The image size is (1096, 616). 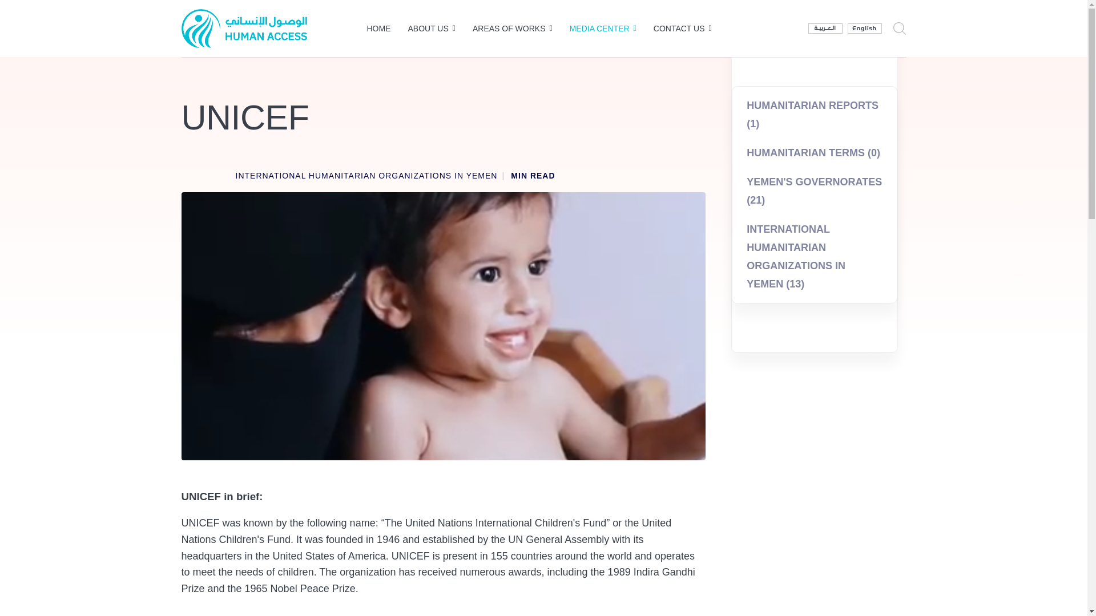 I want to click on ABOUT US, so click(x=432, y=29).